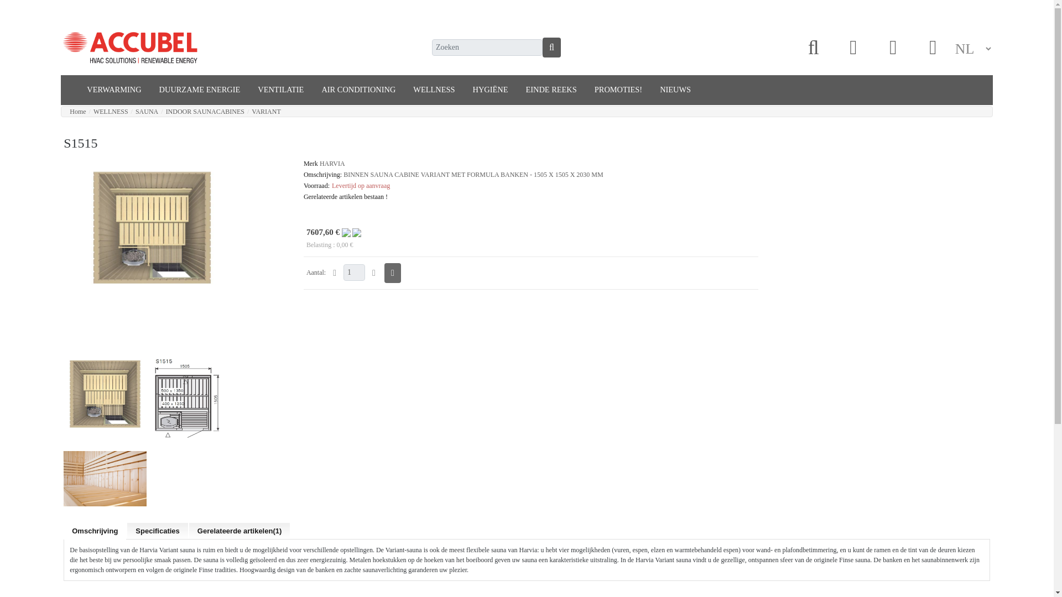 This screenshot has height=597, width=1062. Describe the element at coordinates (113, 90) in the screenshot. I see `VERWARMING` at that location.